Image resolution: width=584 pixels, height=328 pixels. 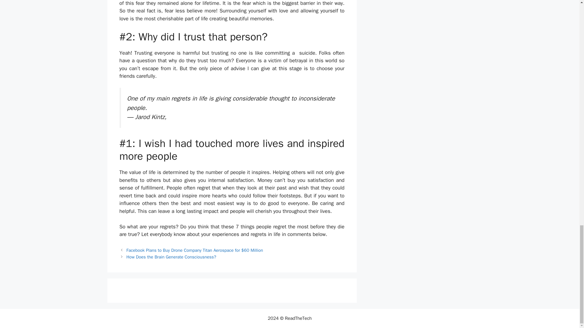 I want to click on How Does the Brain Generate Consciousness?, so click(x=171, y=257).